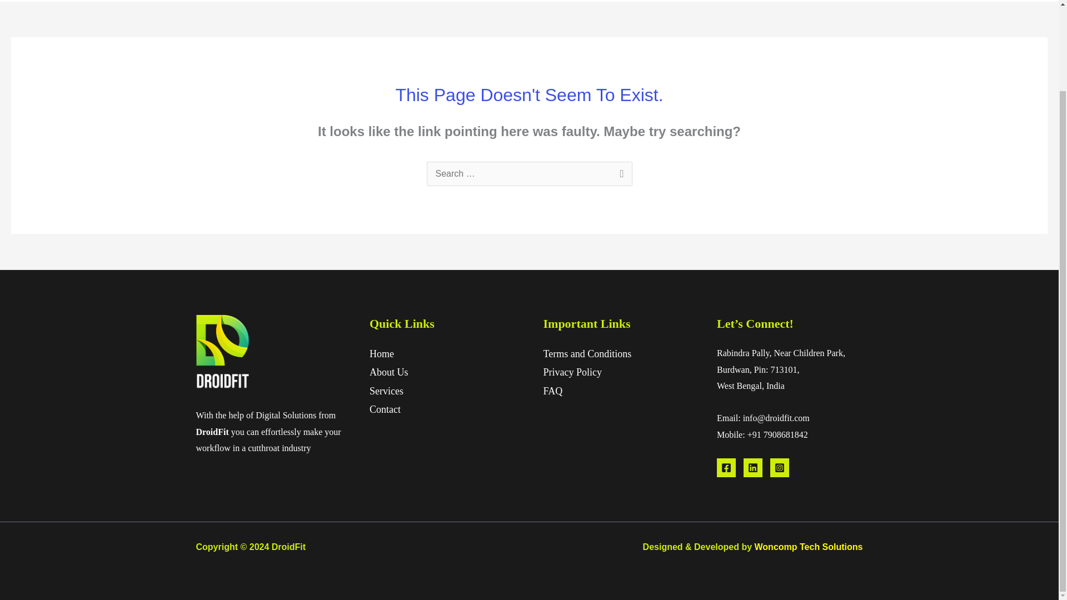 This screenshot has height=600, width=1067. Describe the element at coordinates (381, 353) in the screenshot. I see `Home` at that location.